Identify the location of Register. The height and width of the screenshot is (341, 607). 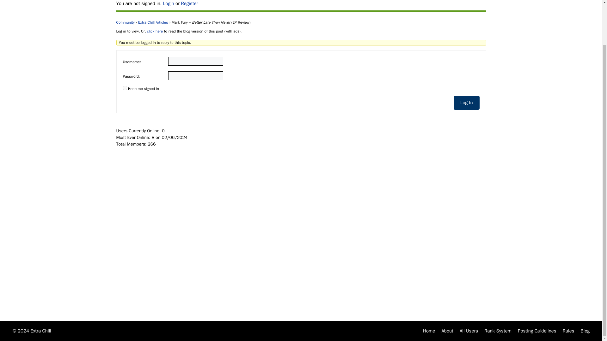
(189, 3).